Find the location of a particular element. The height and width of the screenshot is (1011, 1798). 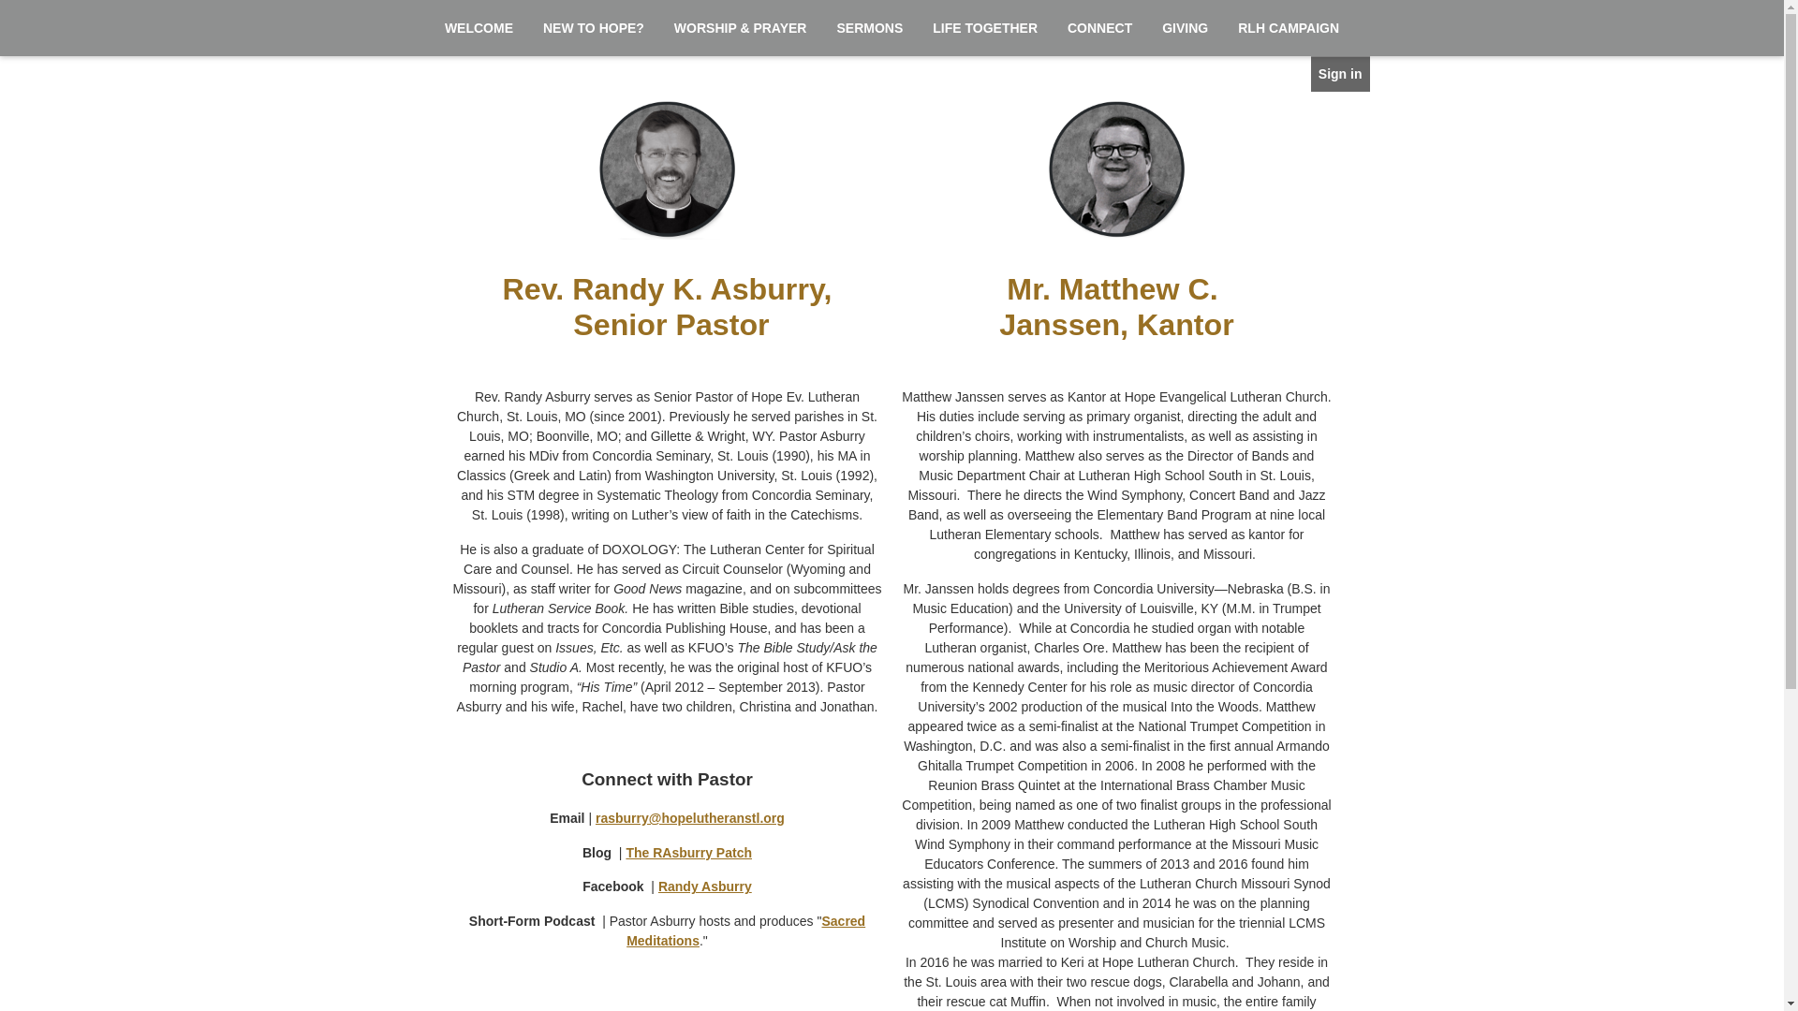

The RAsburry Patch is located at coordinates (689, 853).